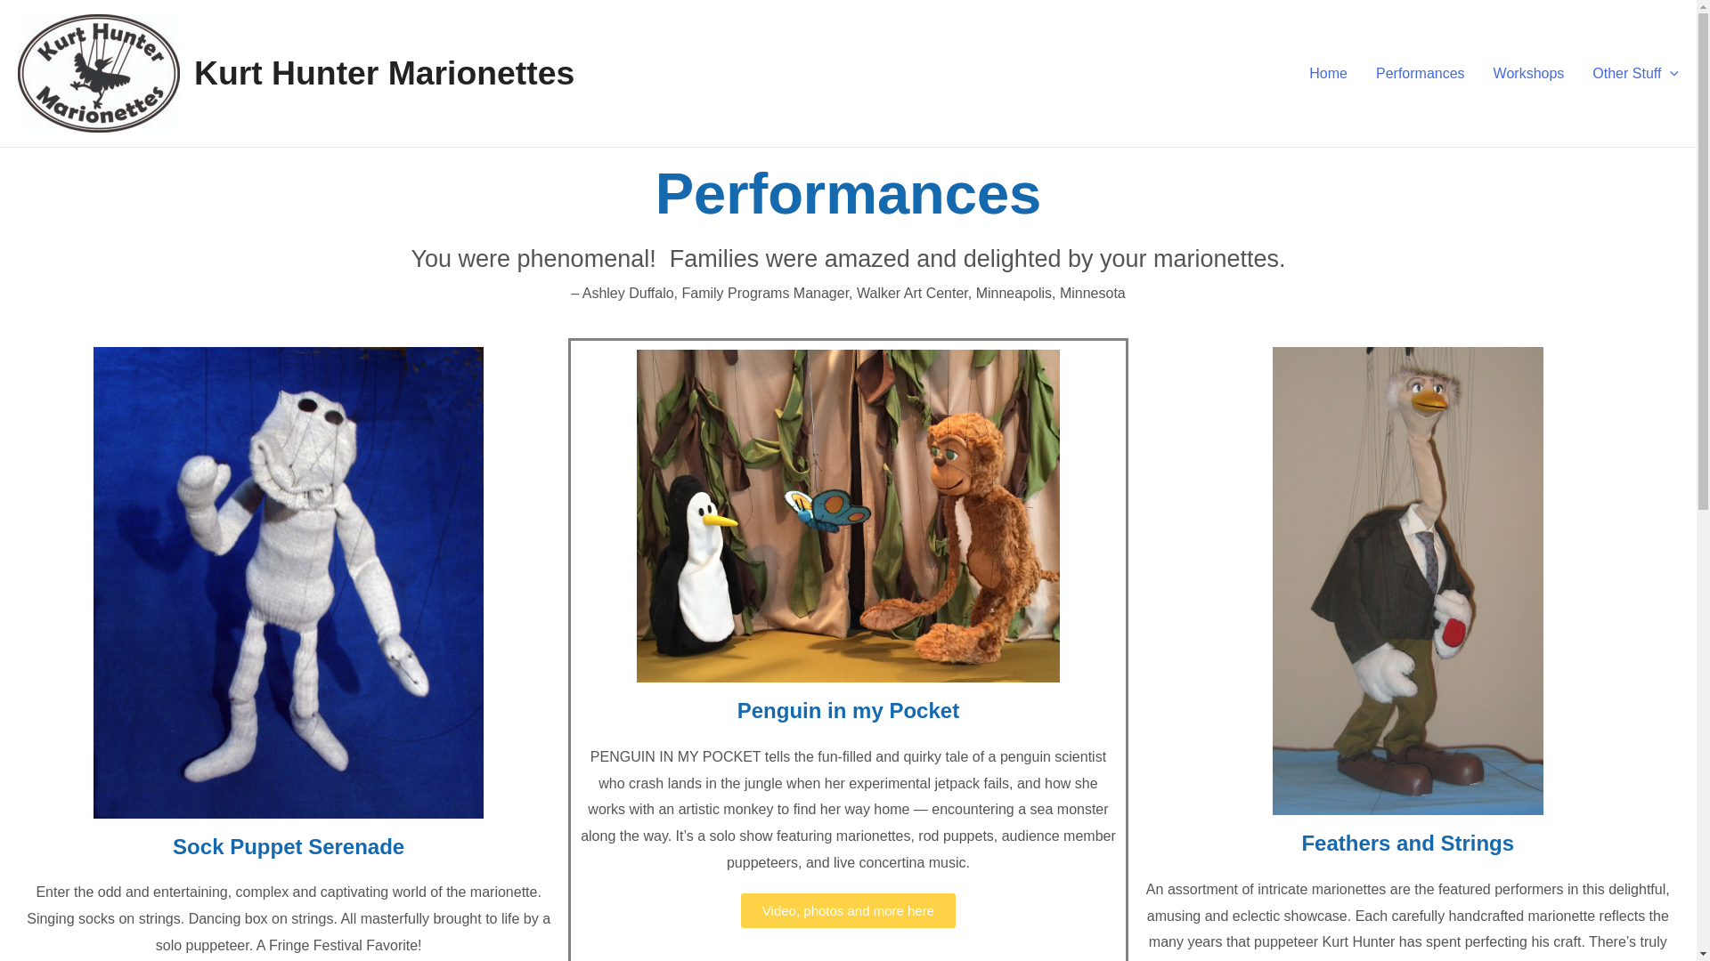  What do you see at coordinates (1327, 73) in the screenshot?
I see `Home` at bounding box center [1327, 73].